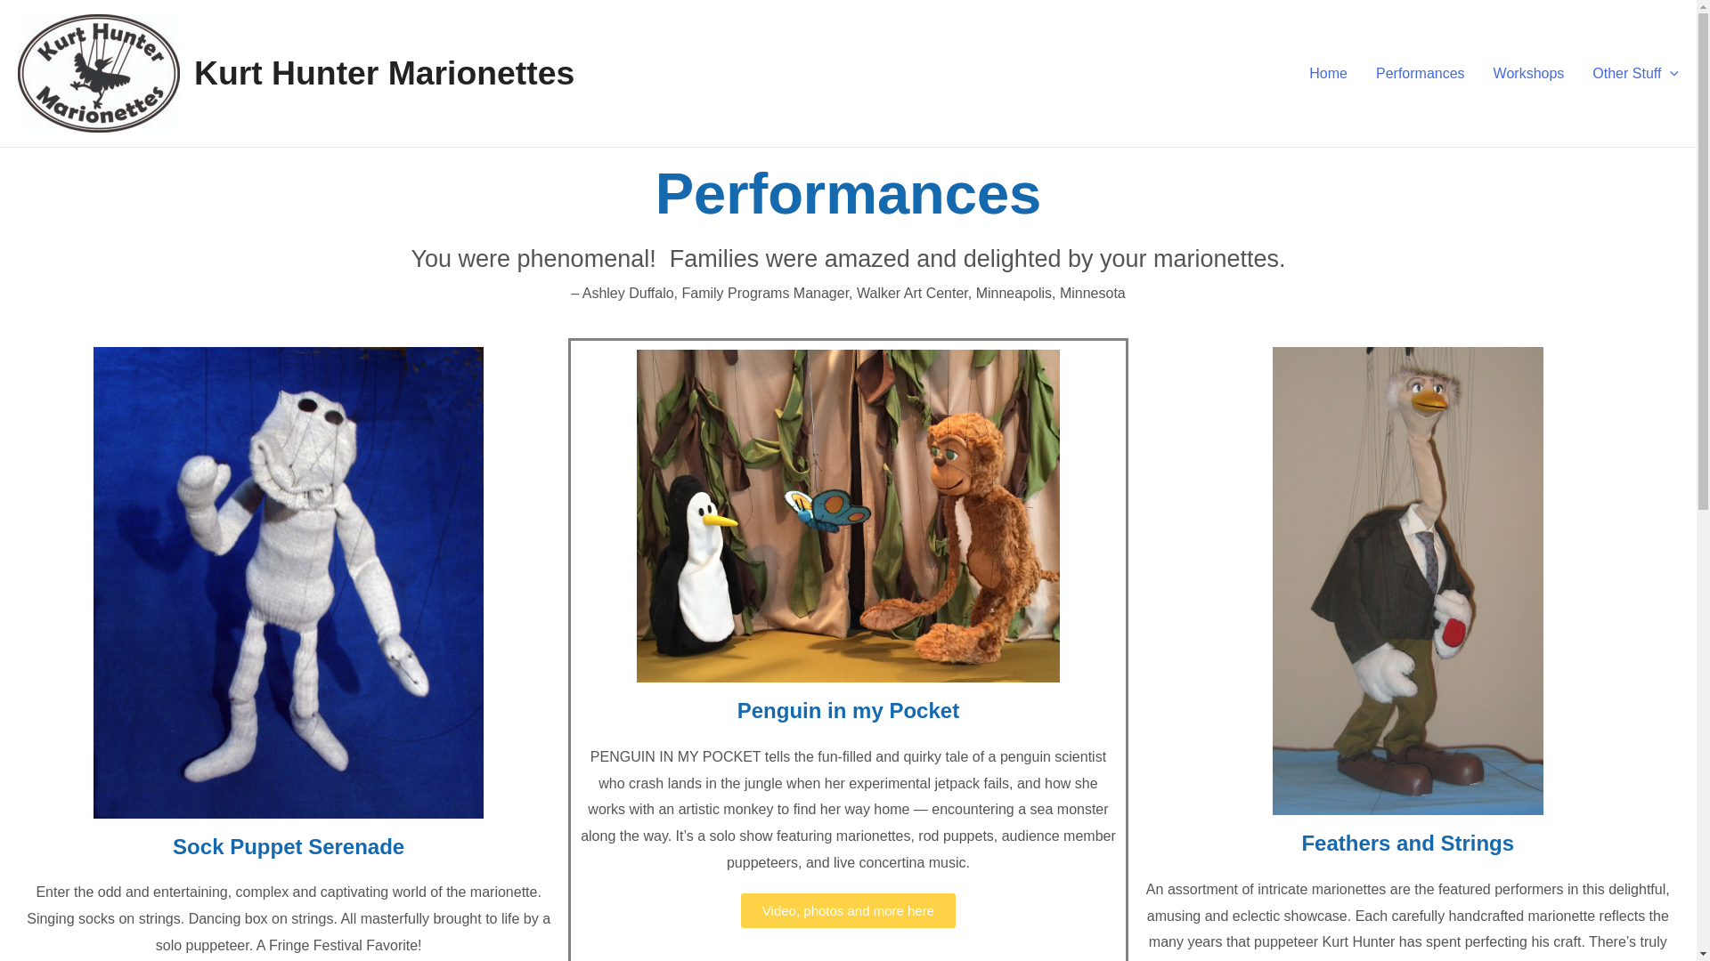  What do you see at coordinates (1327, 73) in the screenshot?
I see `Home` at bounding box center [1327, 73].